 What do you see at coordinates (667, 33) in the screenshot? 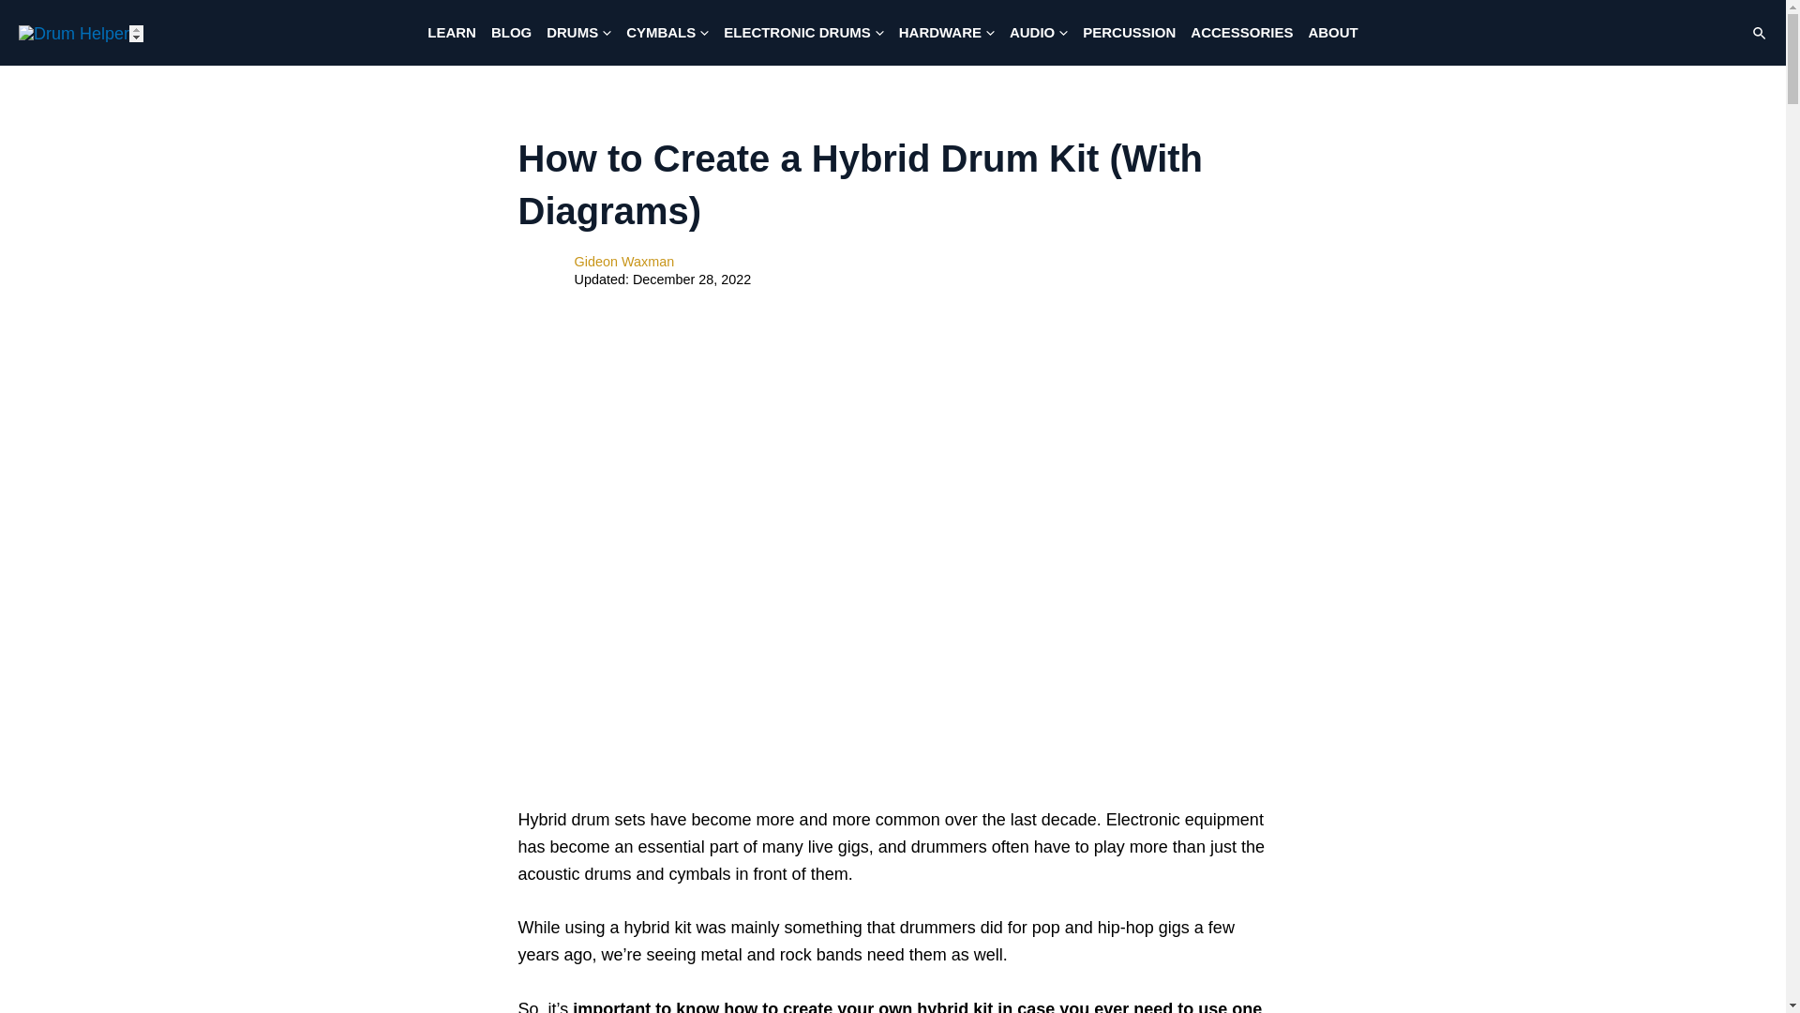
I see `CYMBALS` at bounding box center [667, 33].